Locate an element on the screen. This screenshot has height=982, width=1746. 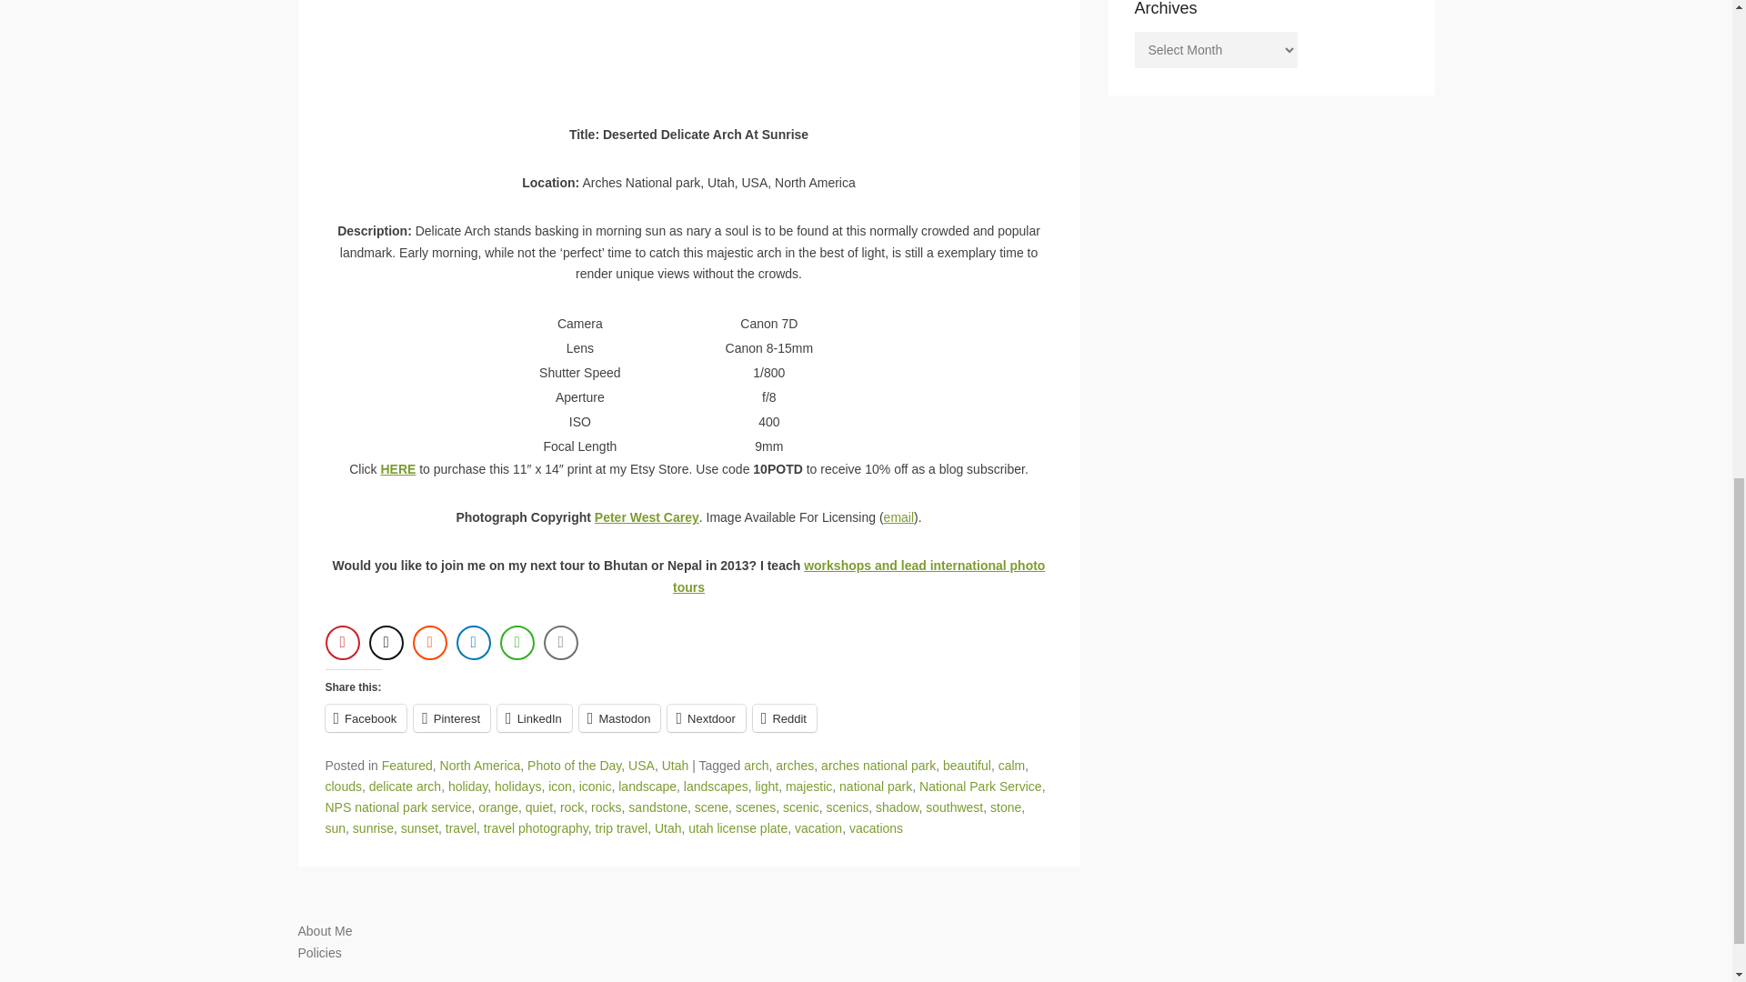
email is located at coordinates (898, 516).